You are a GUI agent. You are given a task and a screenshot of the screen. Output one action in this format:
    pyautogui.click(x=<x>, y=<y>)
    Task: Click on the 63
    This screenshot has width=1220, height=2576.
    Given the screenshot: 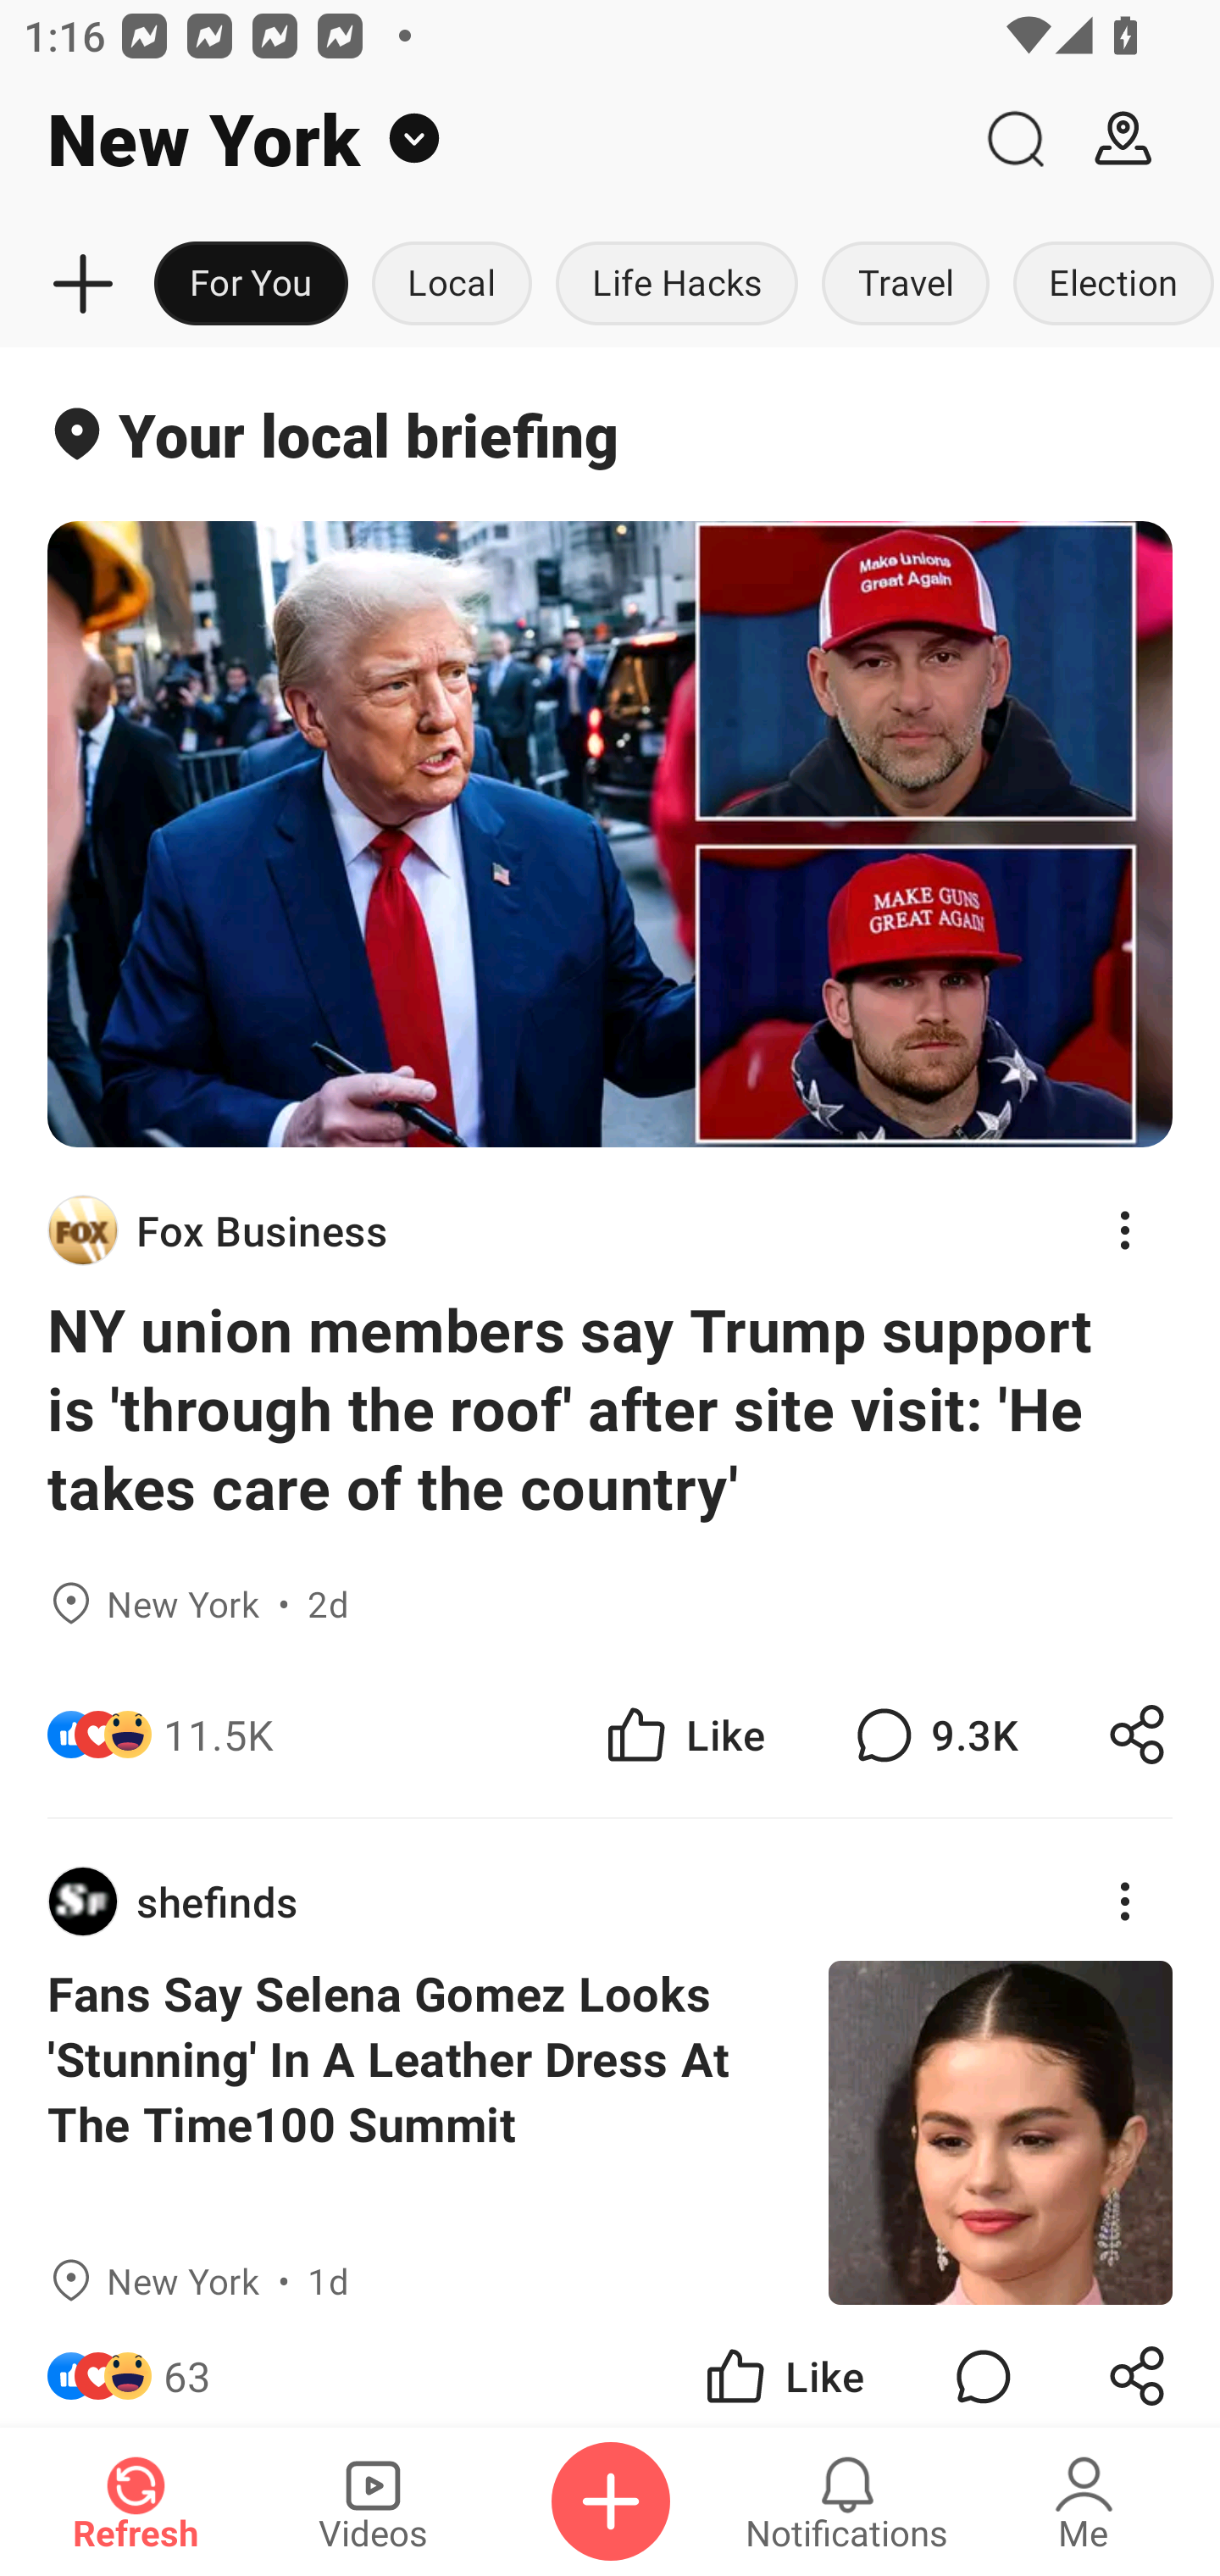 What is the action you would take?
    pyautogui.click(x=186, y=2366)
    